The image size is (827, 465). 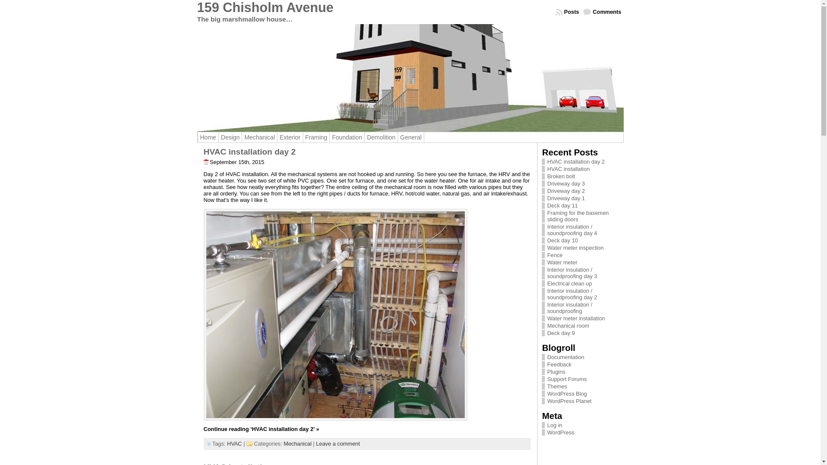 What do you see at coordinates (569, 283) in the screenshot?
I see `Electrical clean up` at bounding box center [569, 283].